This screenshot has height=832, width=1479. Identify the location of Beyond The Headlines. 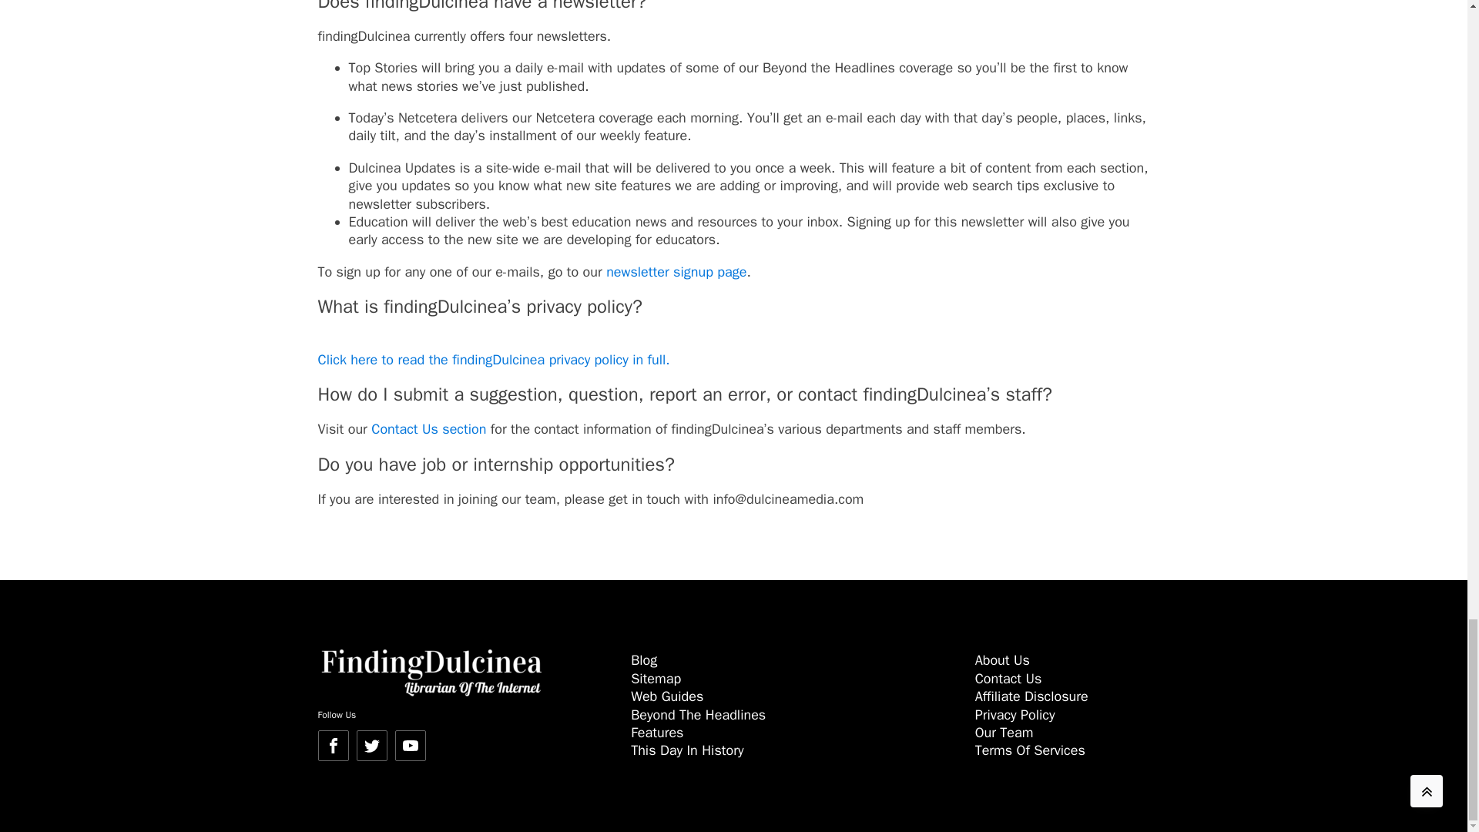
(698, 714).